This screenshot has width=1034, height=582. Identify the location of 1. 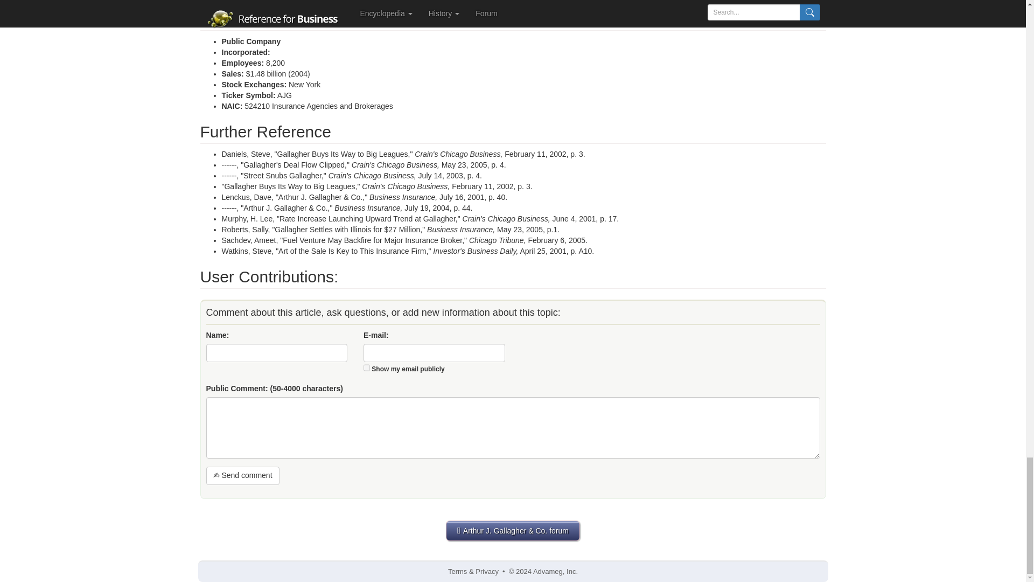
(367, 368).